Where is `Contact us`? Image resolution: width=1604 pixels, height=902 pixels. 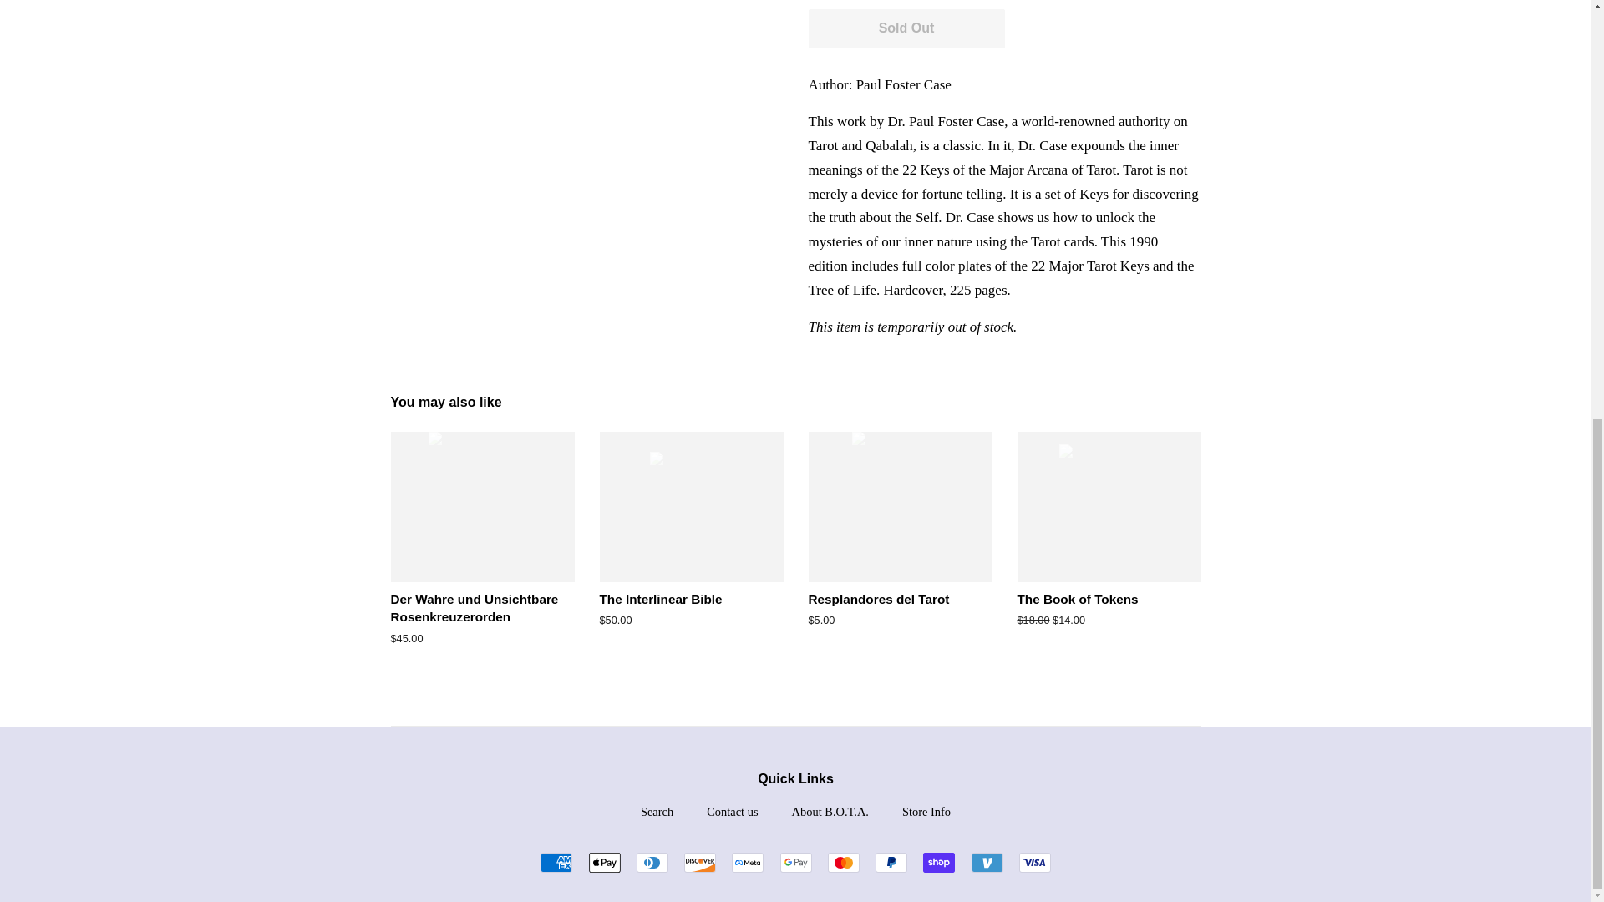 Contact us is located at coordinates (732, 812).